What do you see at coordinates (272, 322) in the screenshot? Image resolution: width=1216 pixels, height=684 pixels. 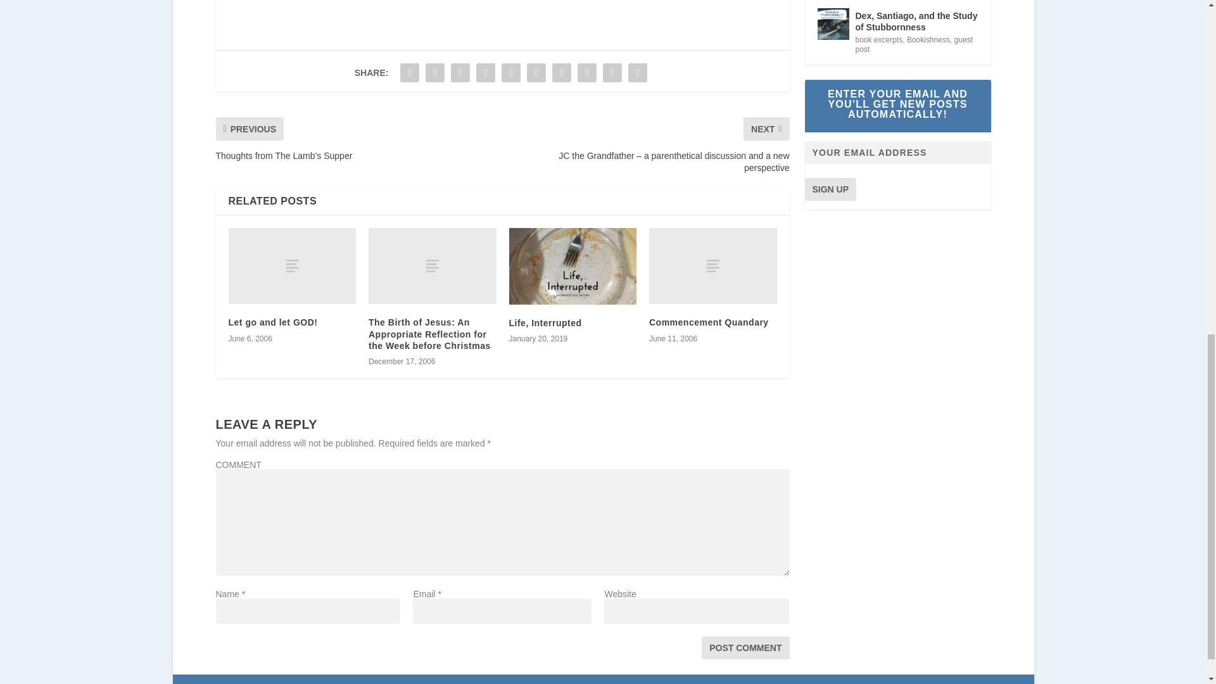 I see `Let go and let GOD!` at bounding box center [272, 322].